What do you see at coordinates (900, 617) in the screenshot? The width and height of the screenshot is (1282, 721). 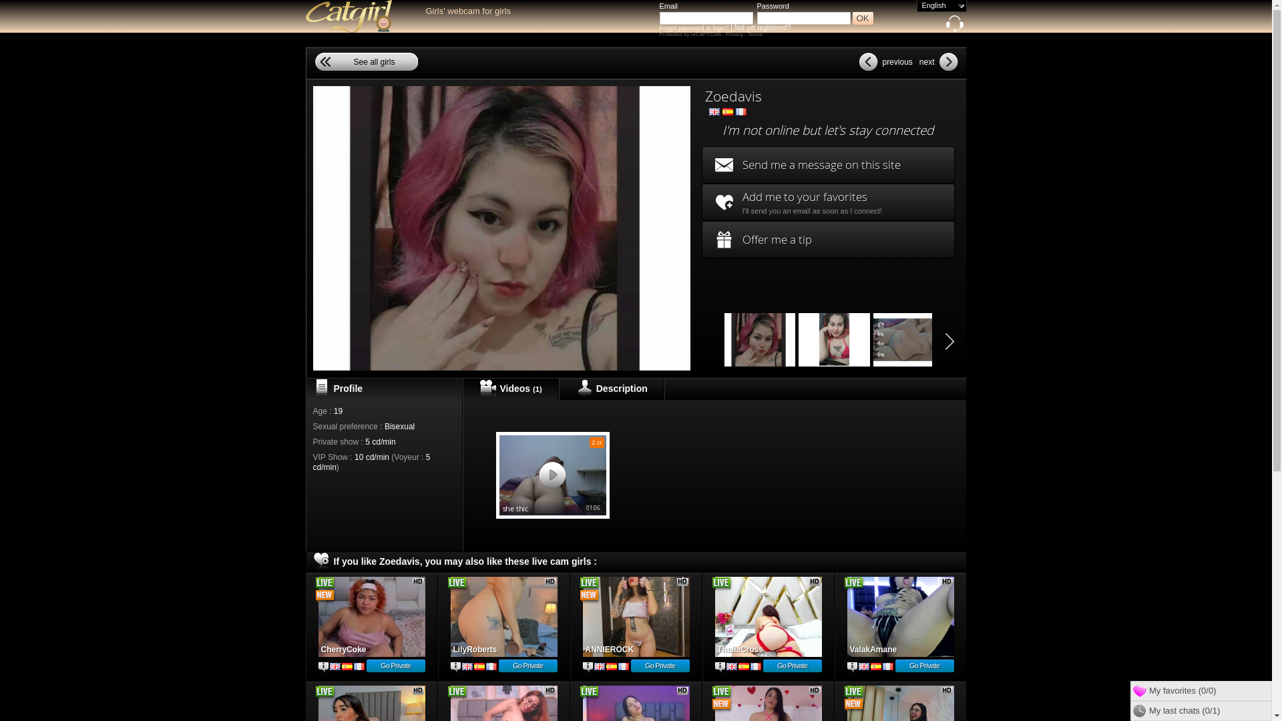 I see `ValakAmane
 ` at bounding box center [900, 617].